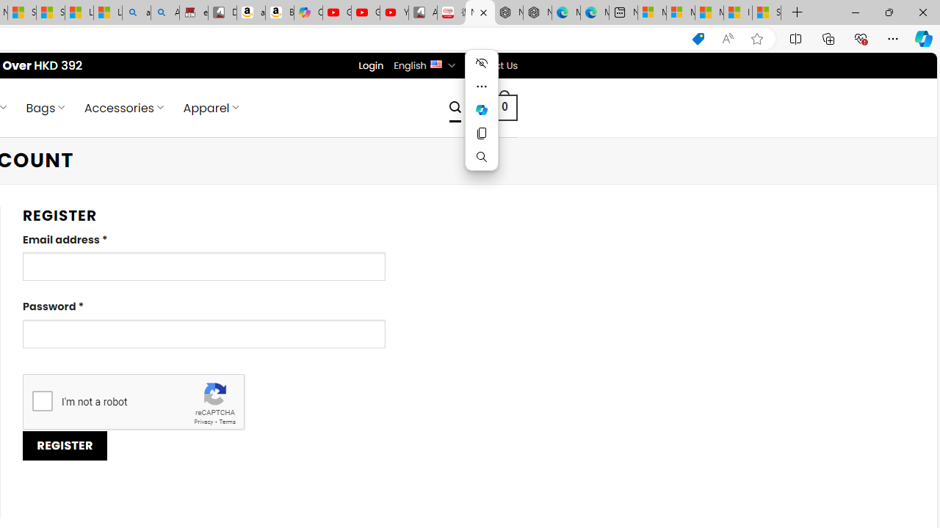 The image size is (940, 528). What do you see at coordinates (709, 13) in the screenshot?
I see `Microsoft Start` at bounding box center [709, 13].